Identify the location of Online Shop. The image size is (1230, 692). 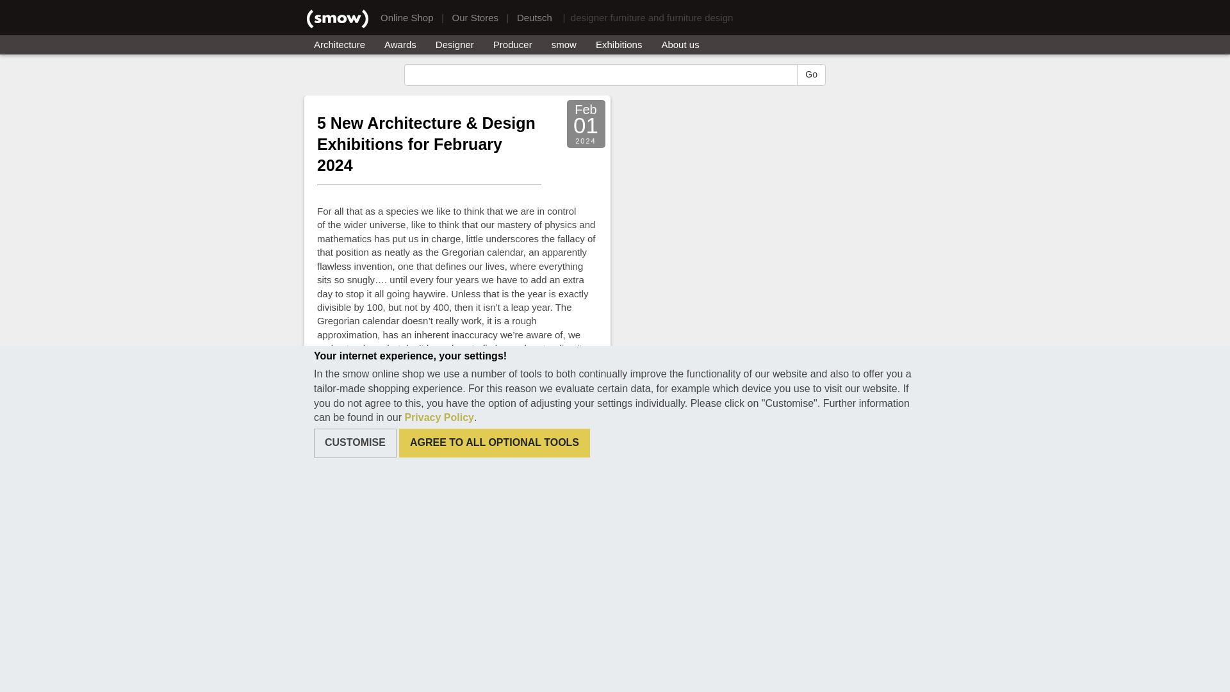
(407, 17).